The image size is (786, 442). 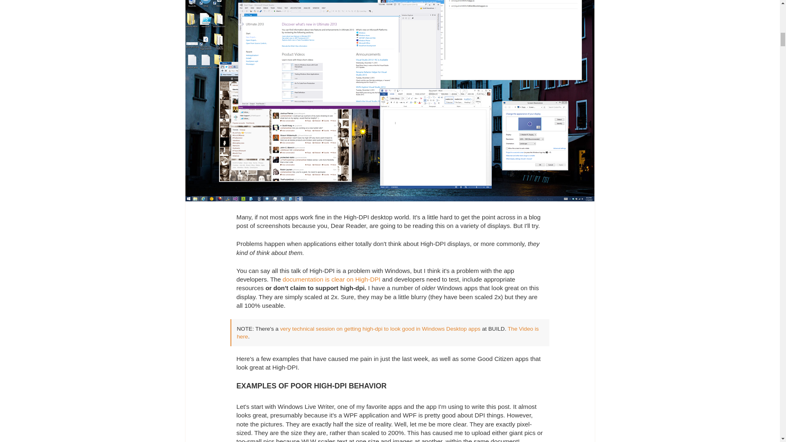 What do you see at coordinates (387, 332) in the screenshot?
I see `The Video is here` at bounding box center [387, 332].